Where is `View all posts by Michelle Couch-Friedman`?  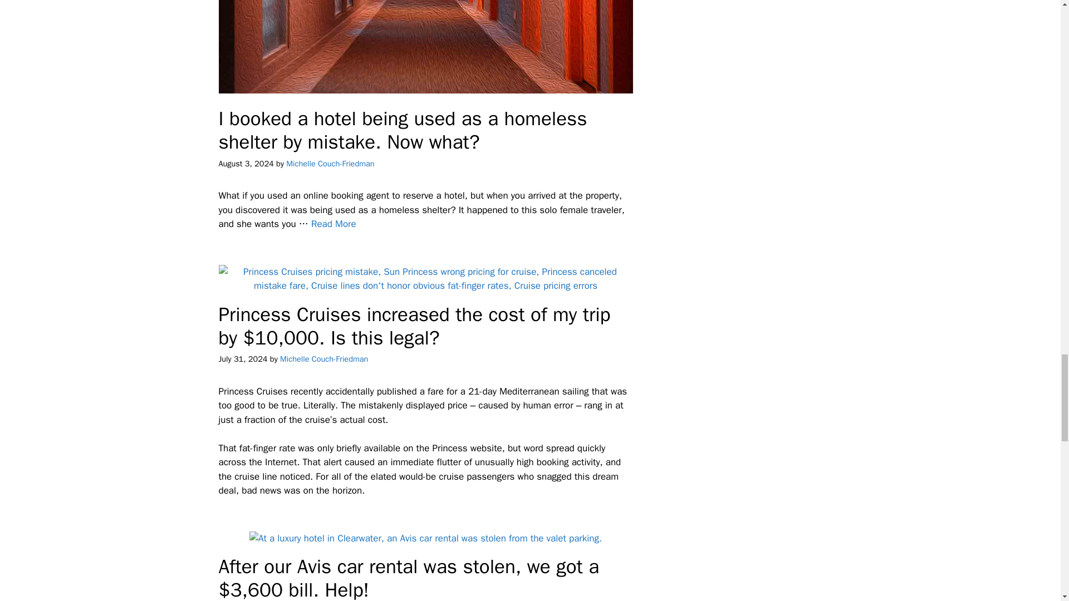
View all posts by Michelle Couch-Friedman is located at coordinates (330, 164).